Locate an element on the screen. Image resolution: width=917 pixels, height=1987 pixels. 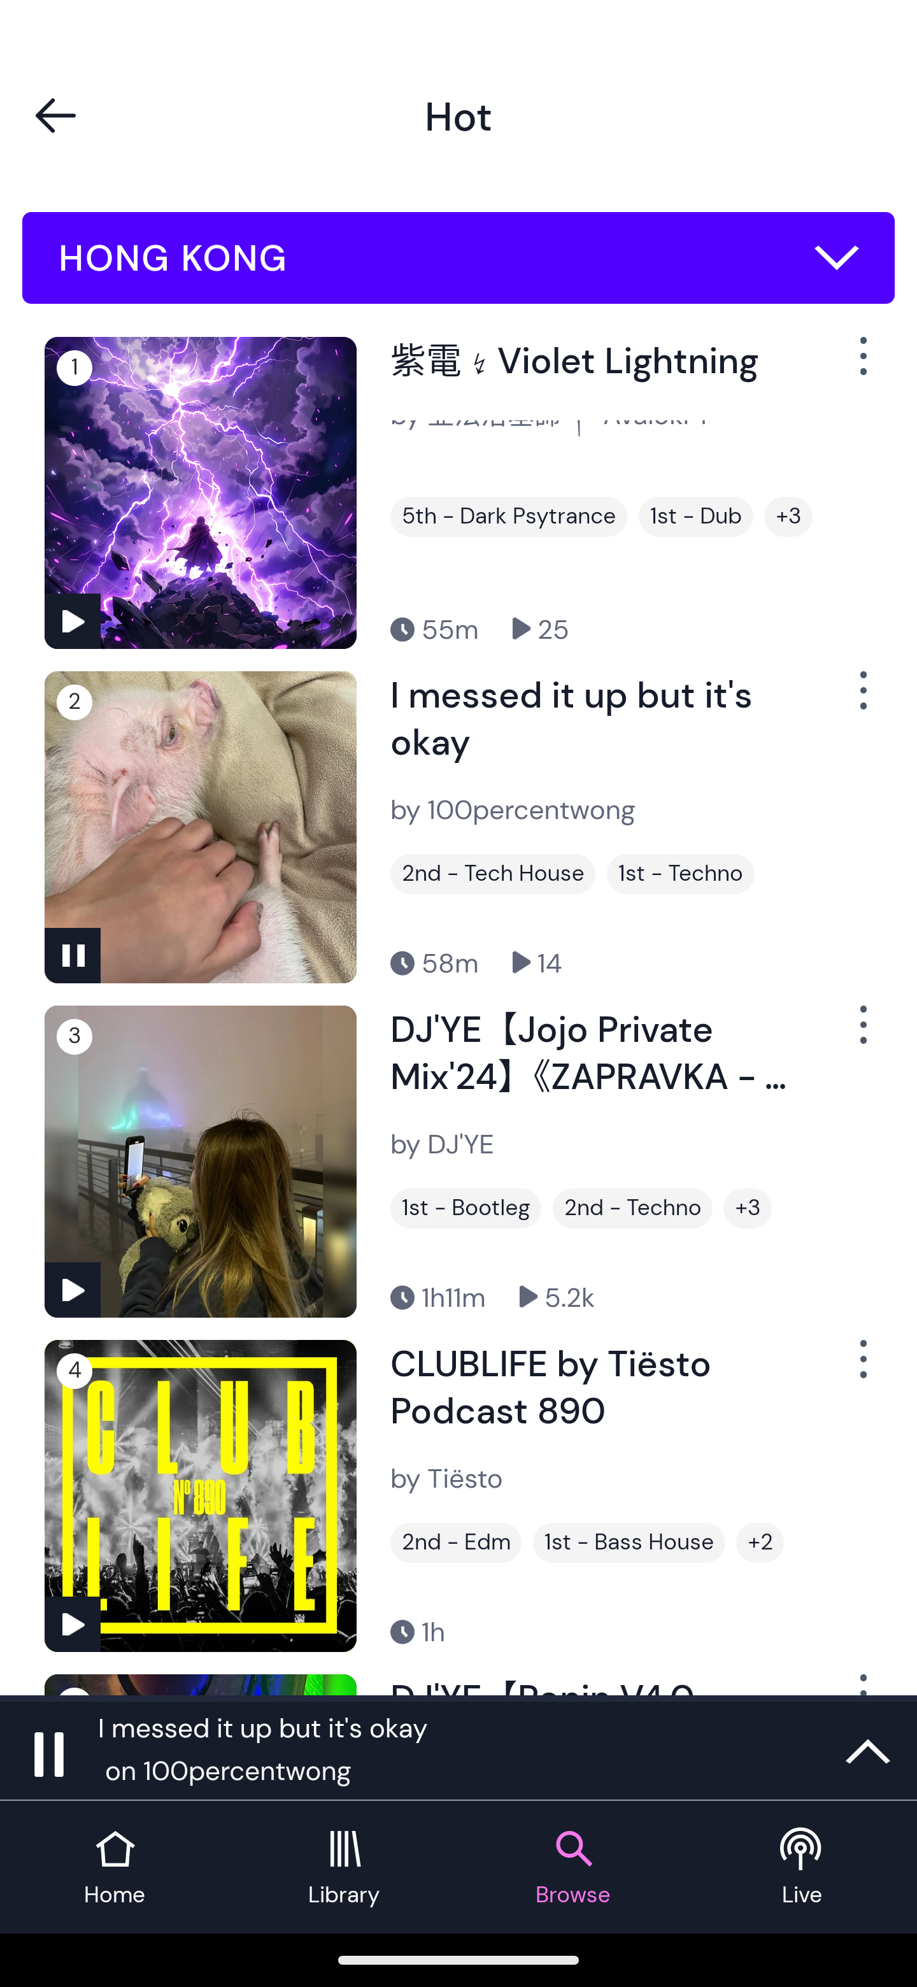
5th - Dark Psytrance is located at coordinates (508, 516).